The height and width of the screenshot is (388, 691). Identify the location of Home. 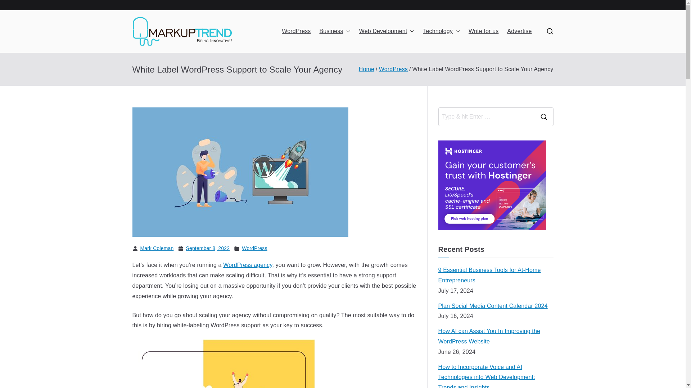
(366, 69).